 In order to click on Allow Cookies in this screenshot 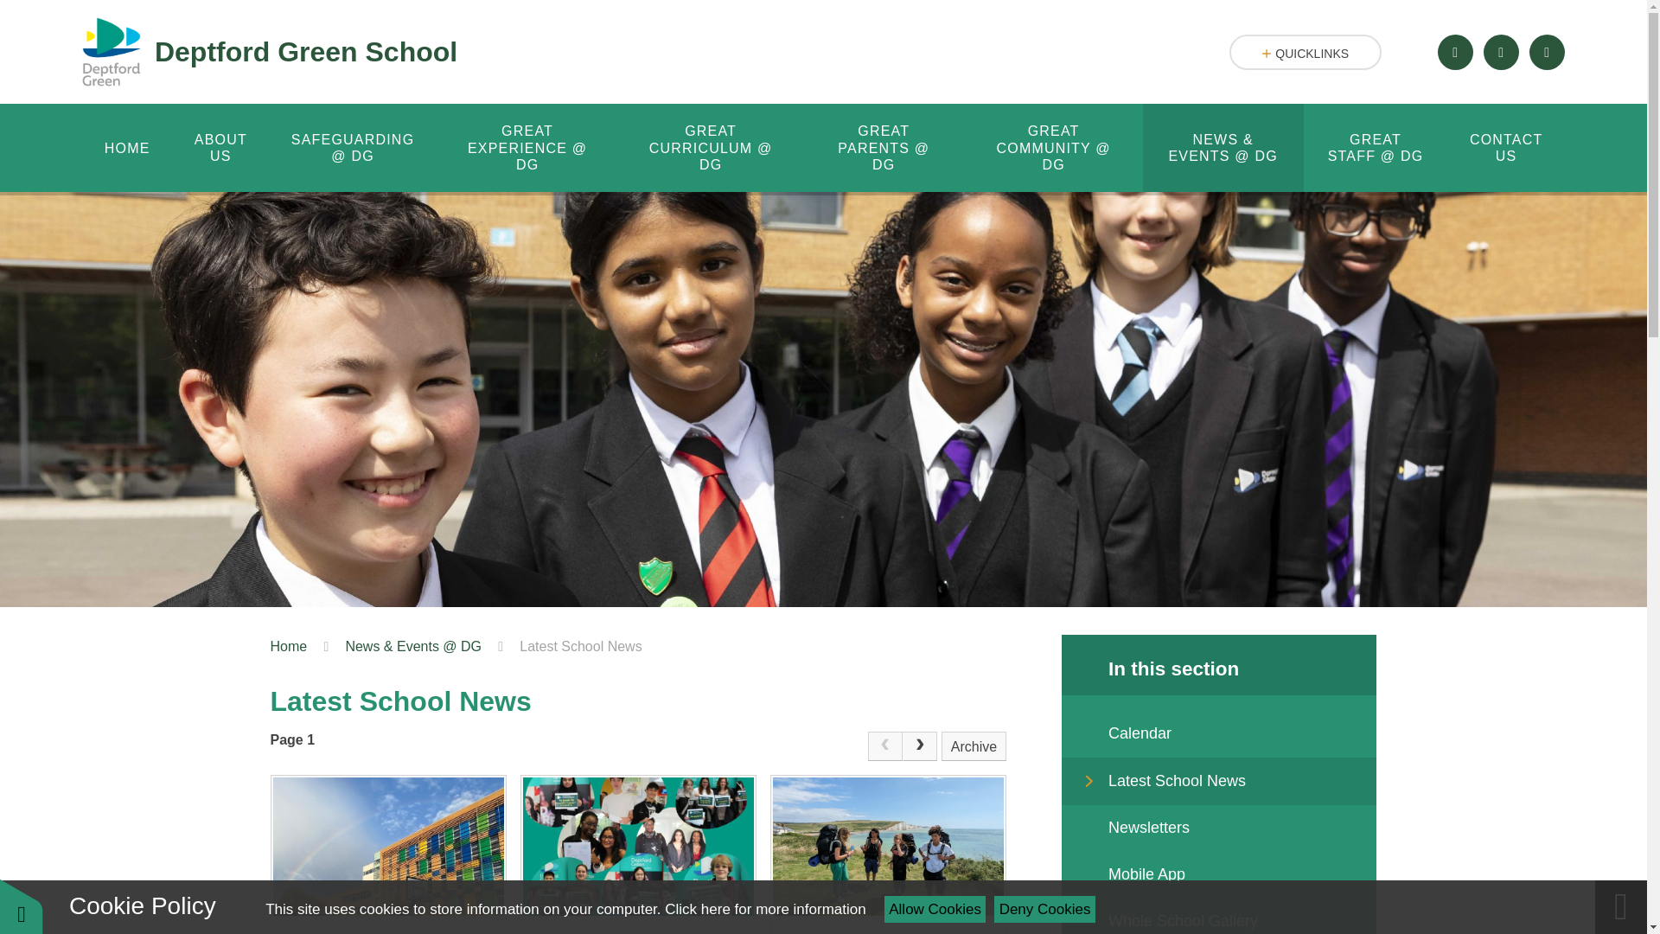, I will do `click(935, 909)`.